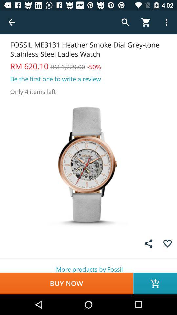 This screenshot has width=177, height=315. Describe the element at coordinates (167, 243) in the screenshot. I see `add to favorites` at that location.